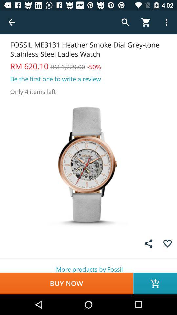 This screenshot has width=177, height=315. Describe the element at coordinates (167, 243) in the screenshot. I see `add to favorites` at that location.